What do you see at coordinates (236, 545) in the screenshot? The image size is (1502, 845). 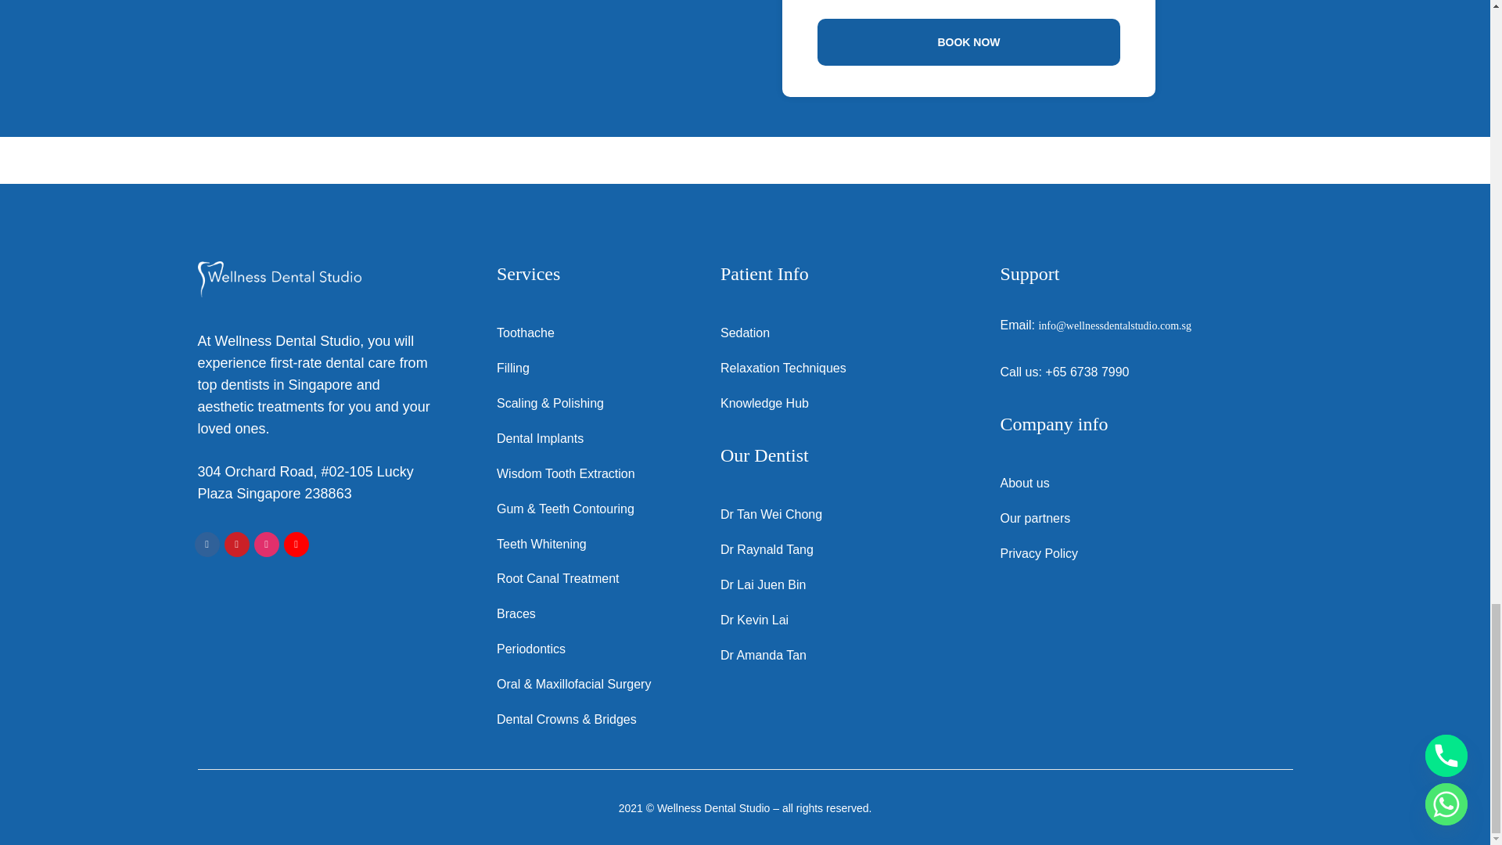 I see `Pinterest` at bounding box center [236, 545].